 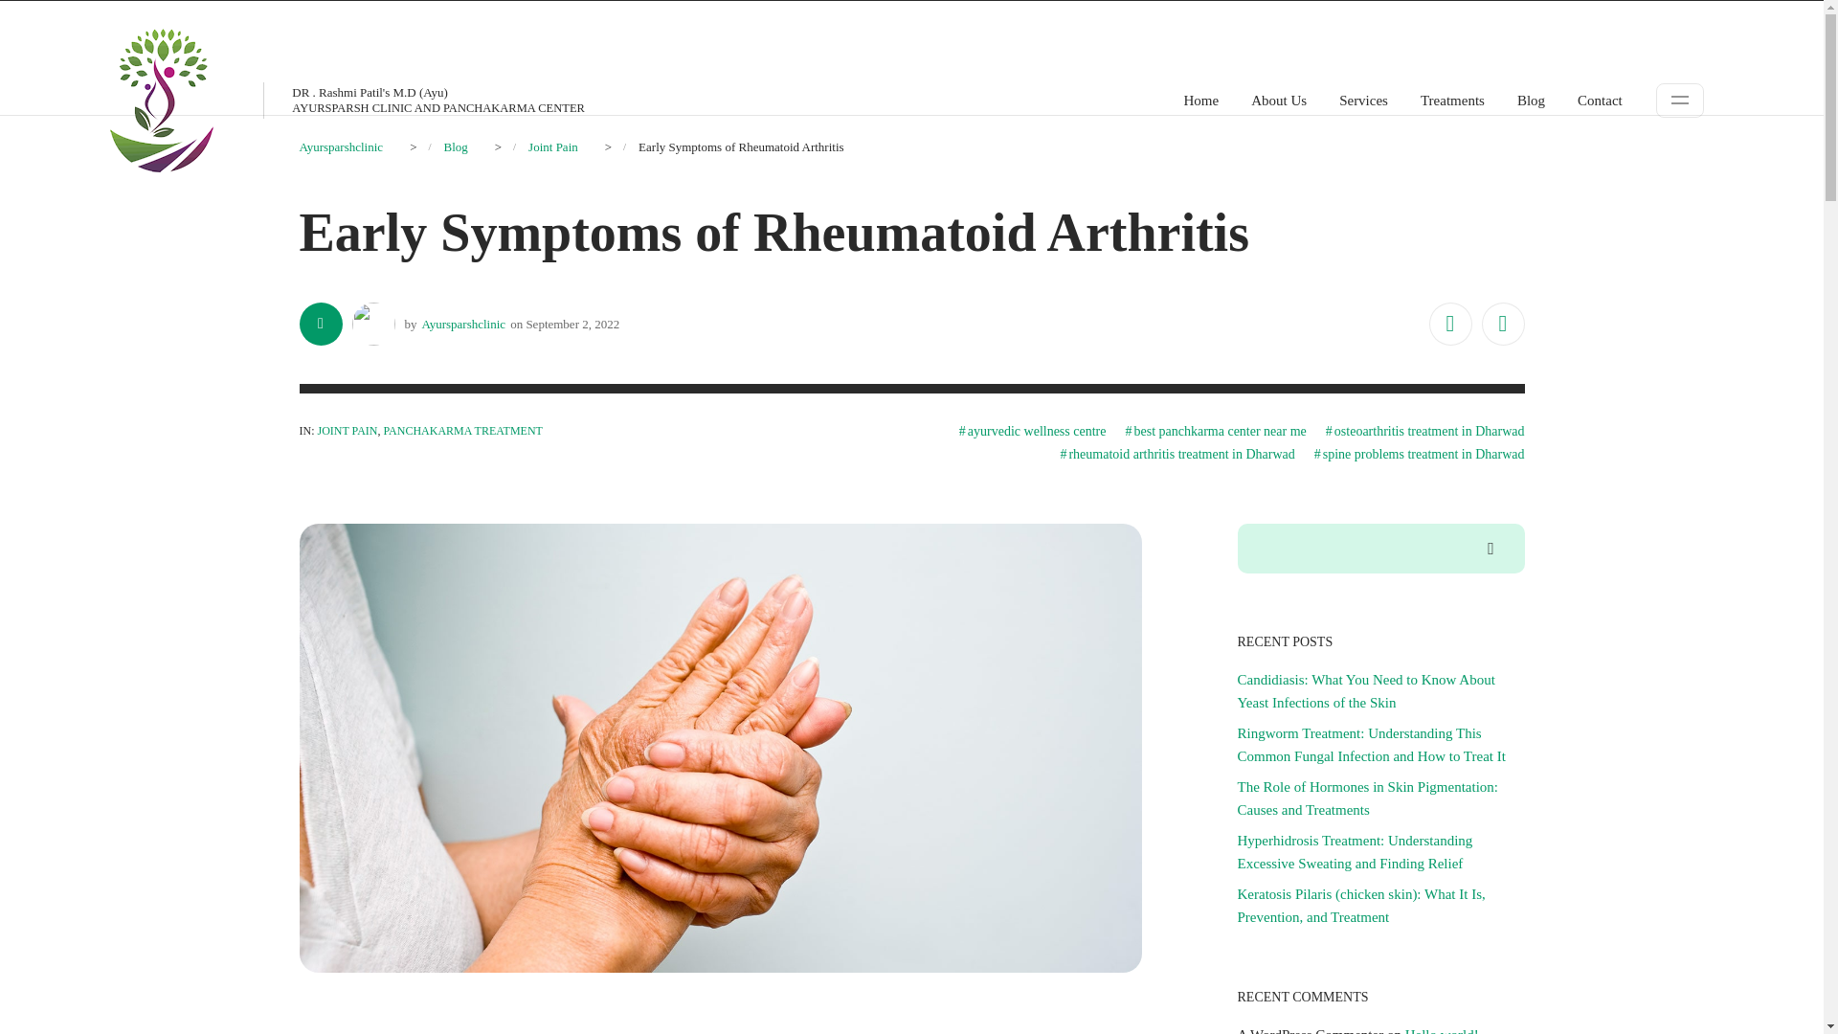 What do you see at coordinates (463, 324) in the screenshot?
I see `Posts by Ayursparshclinic` at bounding box center [463, 324].